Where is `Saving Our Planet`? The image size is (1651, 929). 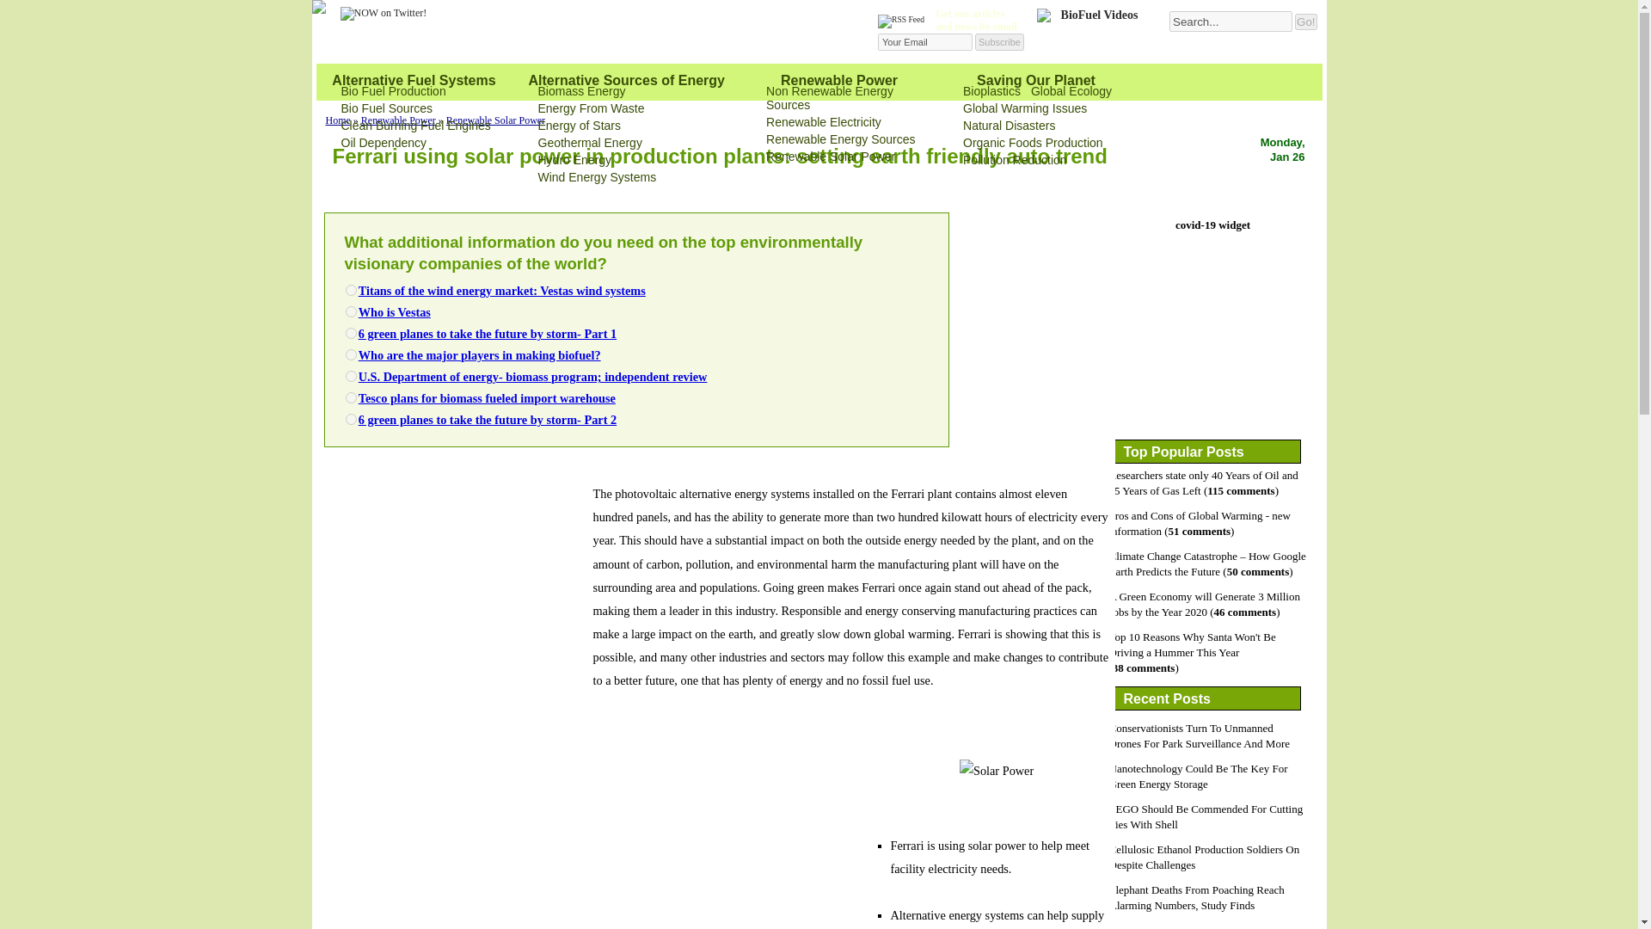
Saving Our Planet is located at coordinates (1036, 80).